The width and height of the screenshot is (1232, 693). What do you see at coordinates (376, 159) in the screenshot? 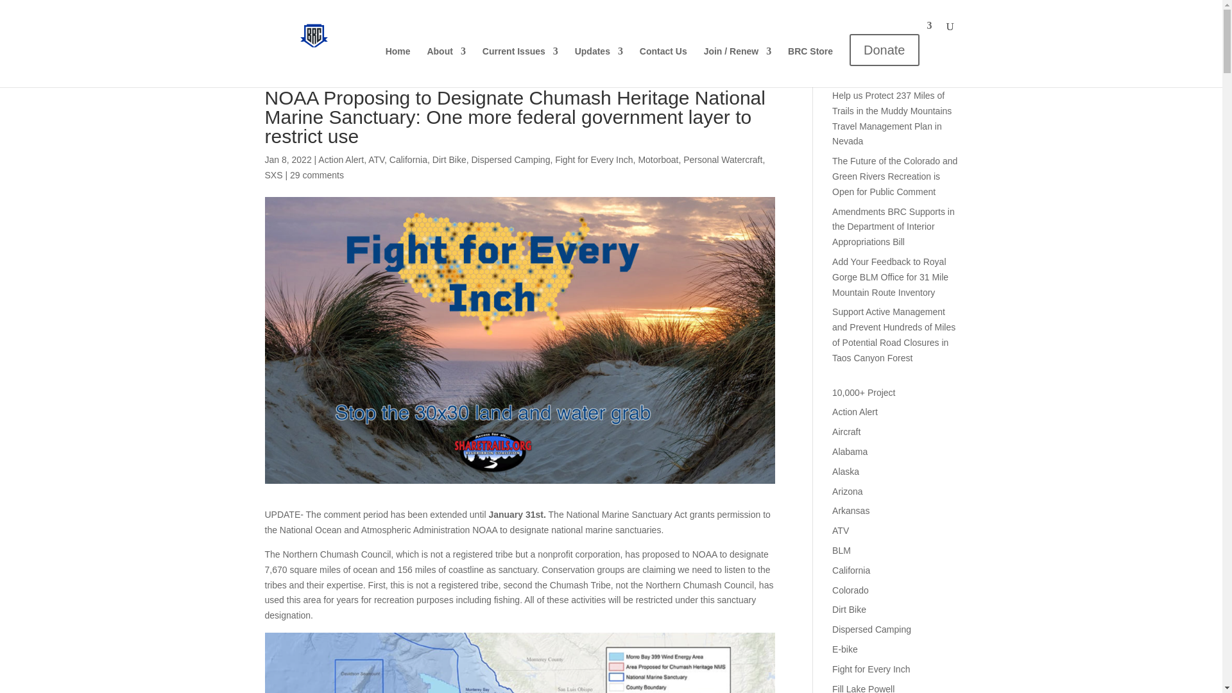
I see `ATV` at bounding box center [376, 159].